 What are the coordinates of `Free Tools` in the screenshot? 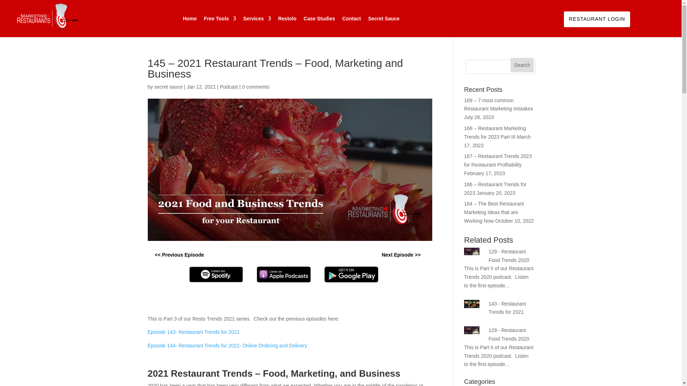 It's located at (220, 18).